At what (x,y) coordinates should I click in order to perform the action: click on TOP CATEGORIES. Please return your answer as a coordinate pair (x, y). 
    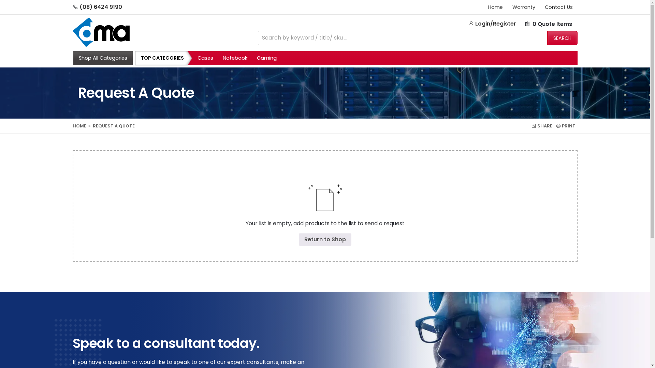
    Looking at the image, I should click on (159, 58).